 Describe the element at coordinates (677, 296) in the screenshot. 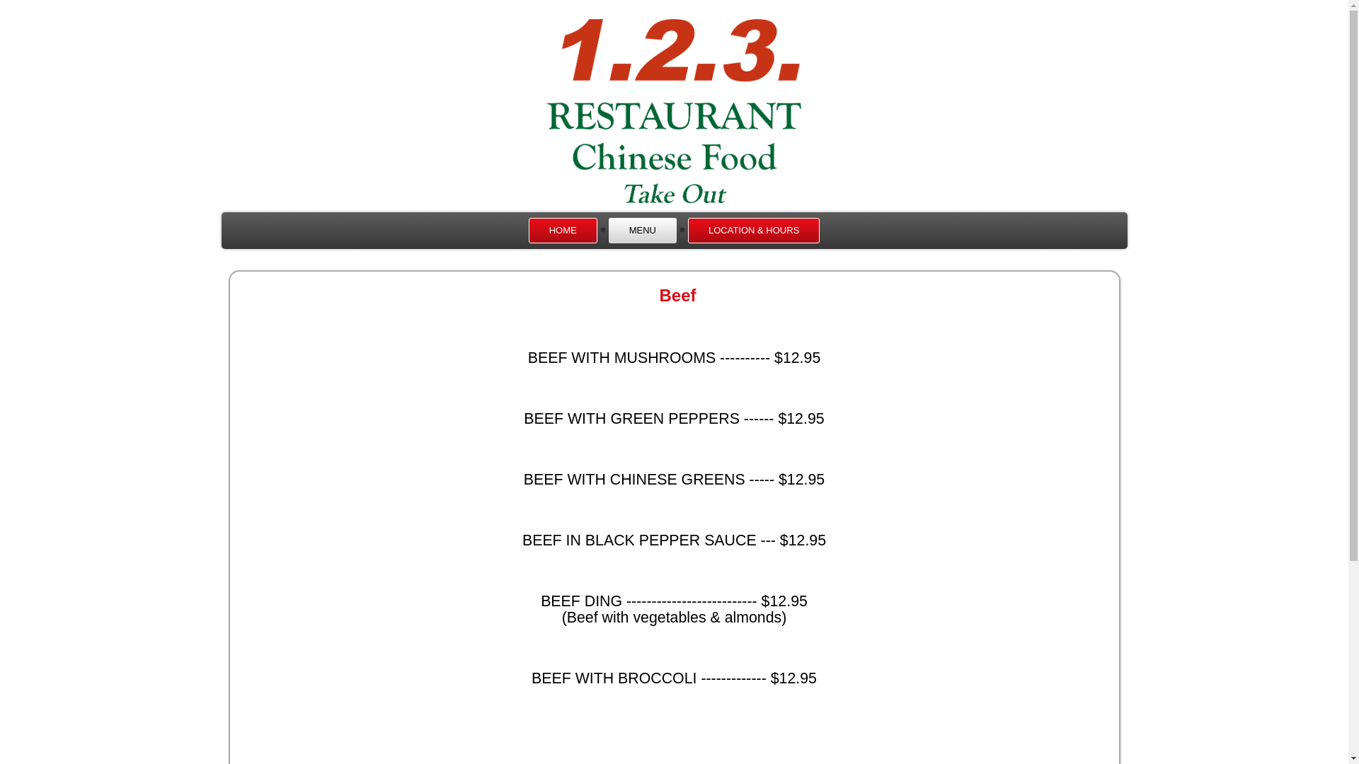

I see `Beef` at that location.